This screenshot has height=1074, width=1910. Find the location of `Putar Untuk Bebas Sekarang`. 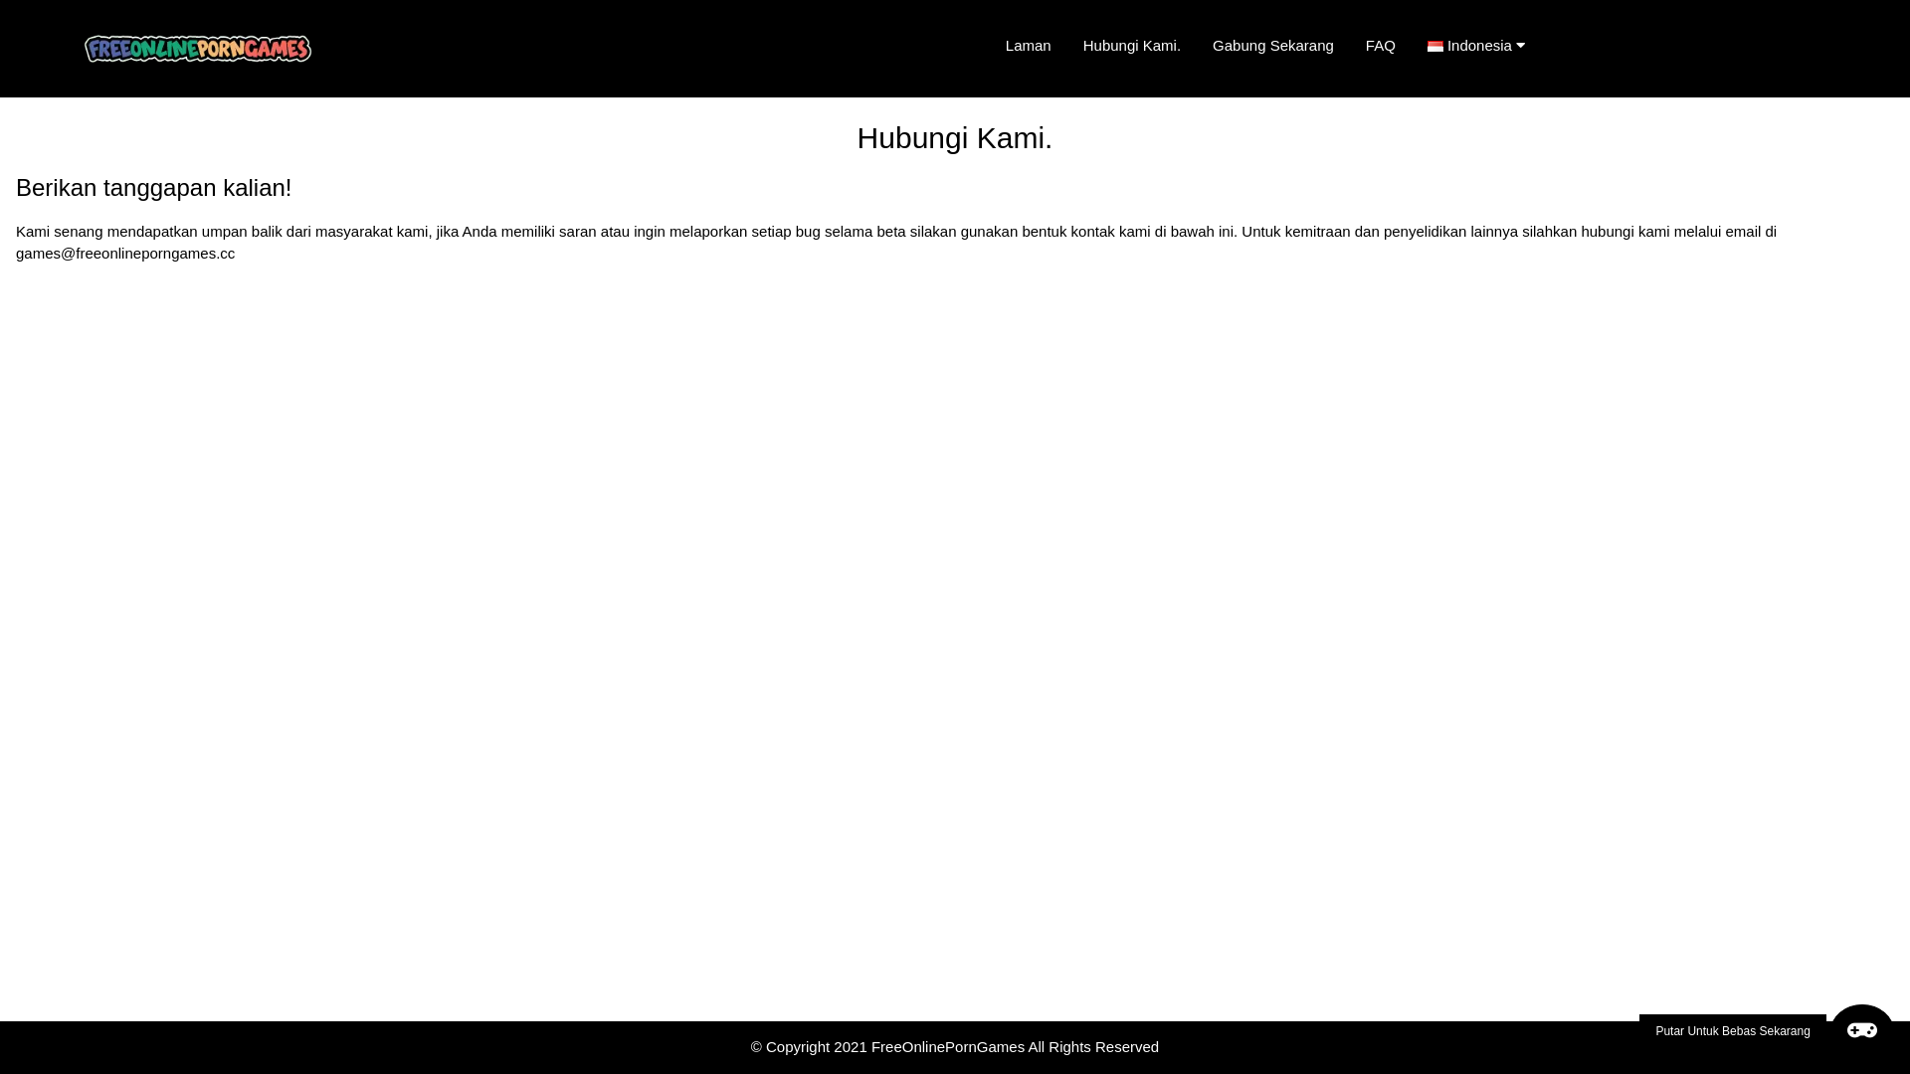

Putar Untuk Bebas Sekarang is located at coordinates (1767, 1031).